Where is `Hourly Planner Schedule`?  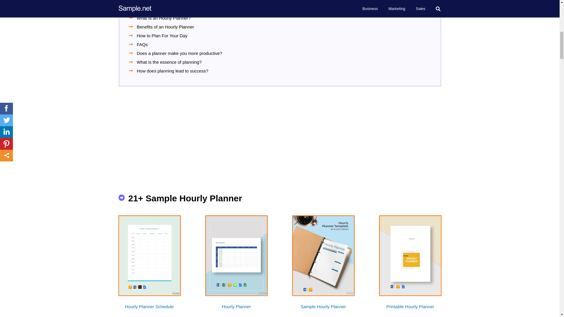
Hourly Planner Schedule is located at coordinates (149, 309).